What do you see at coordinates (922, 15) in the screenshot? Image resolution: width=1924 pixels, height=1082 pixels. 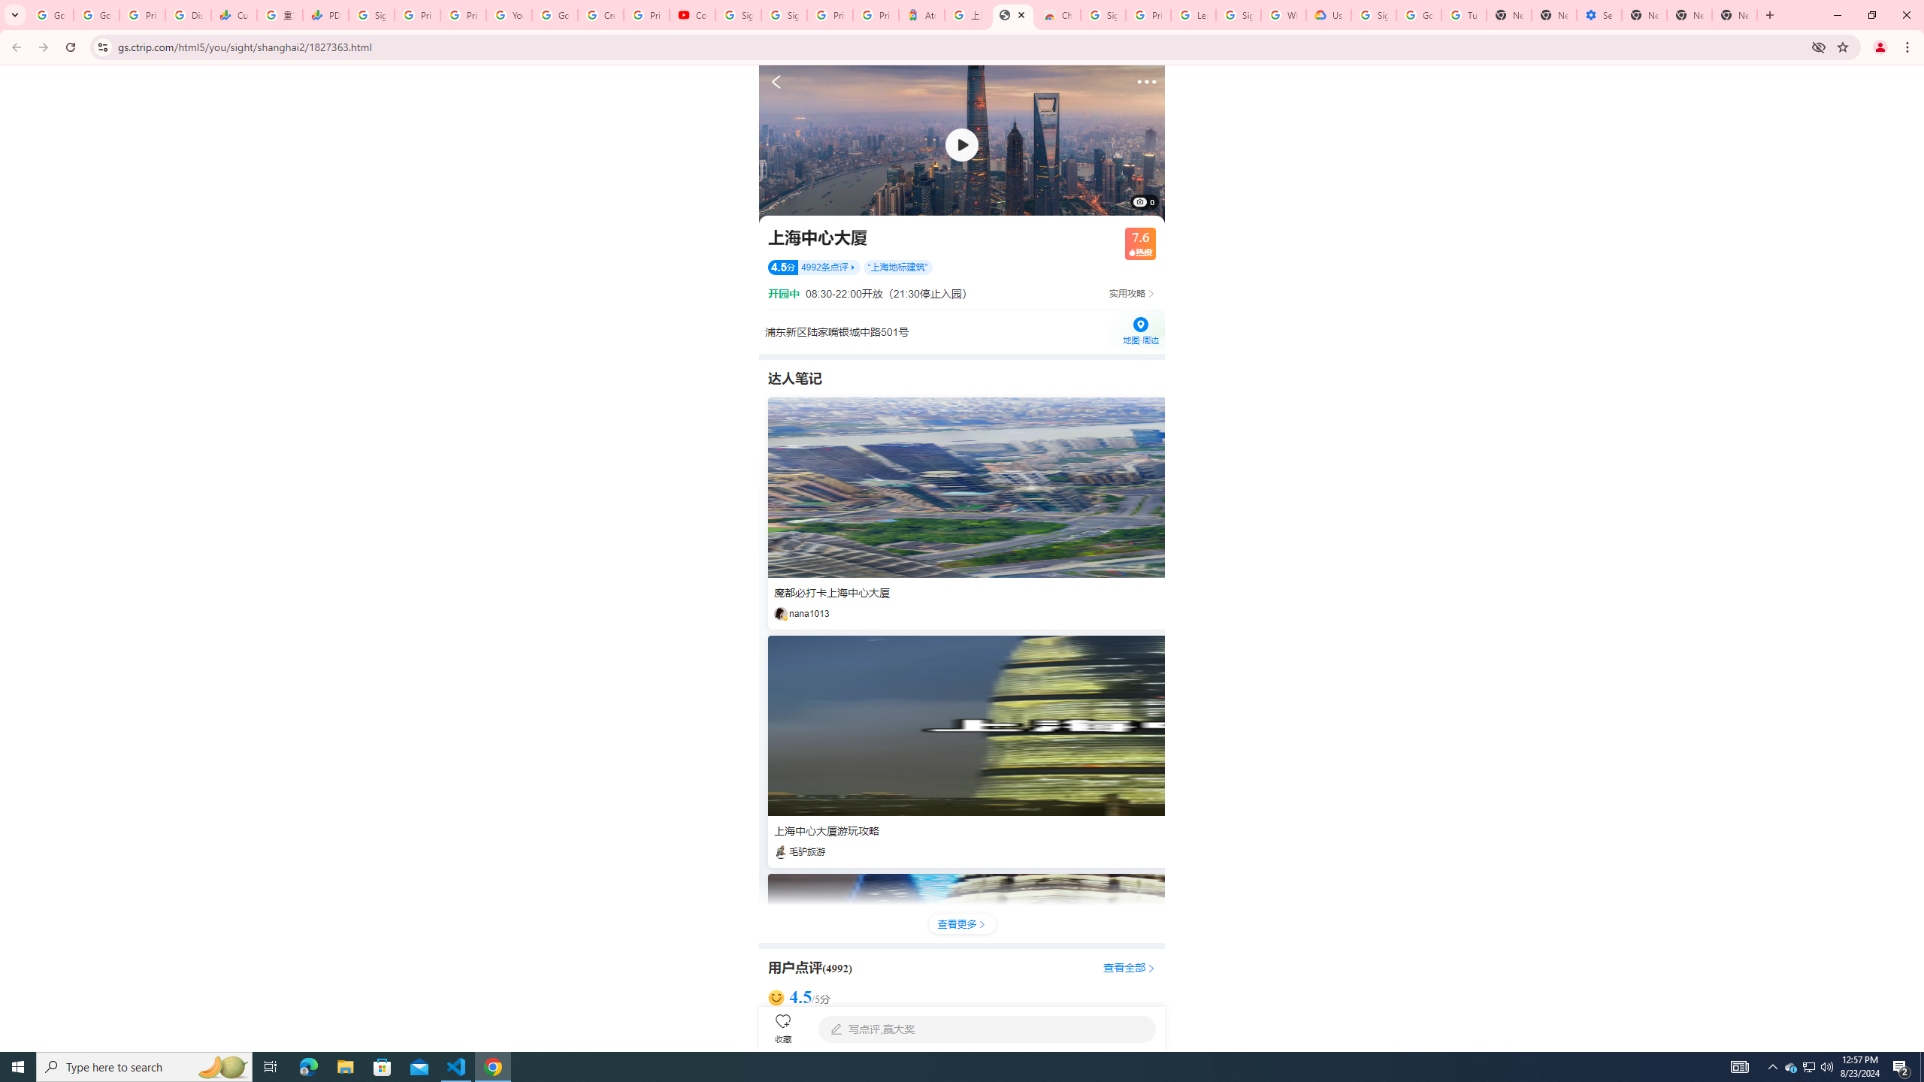 I see `Atour Hotel - Google hotels` at bounding box center [922, 15].